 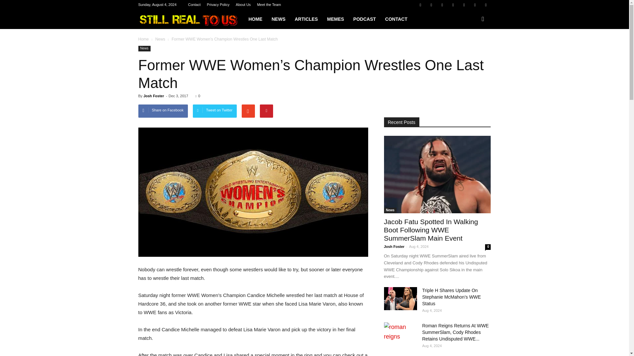 What do you see at coordinates (365, 19) in the screenshot?
I see `PODCAST` at bounding box center [365, 19].